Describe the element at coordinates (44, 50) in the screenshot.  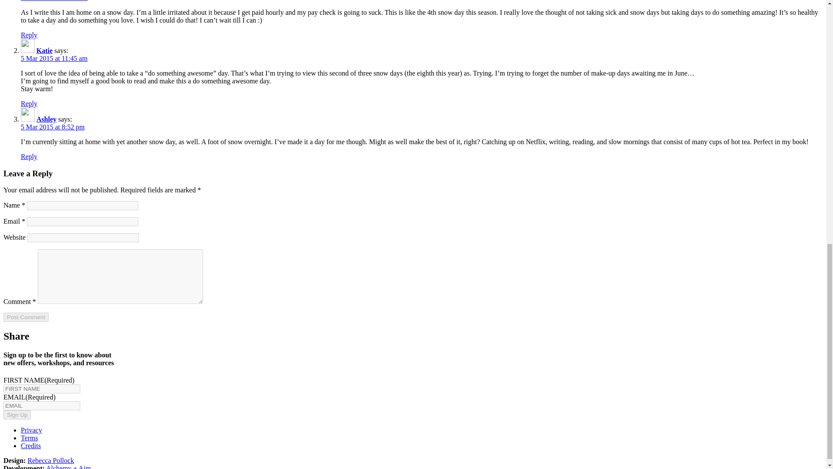
I see `Katie` at that location.